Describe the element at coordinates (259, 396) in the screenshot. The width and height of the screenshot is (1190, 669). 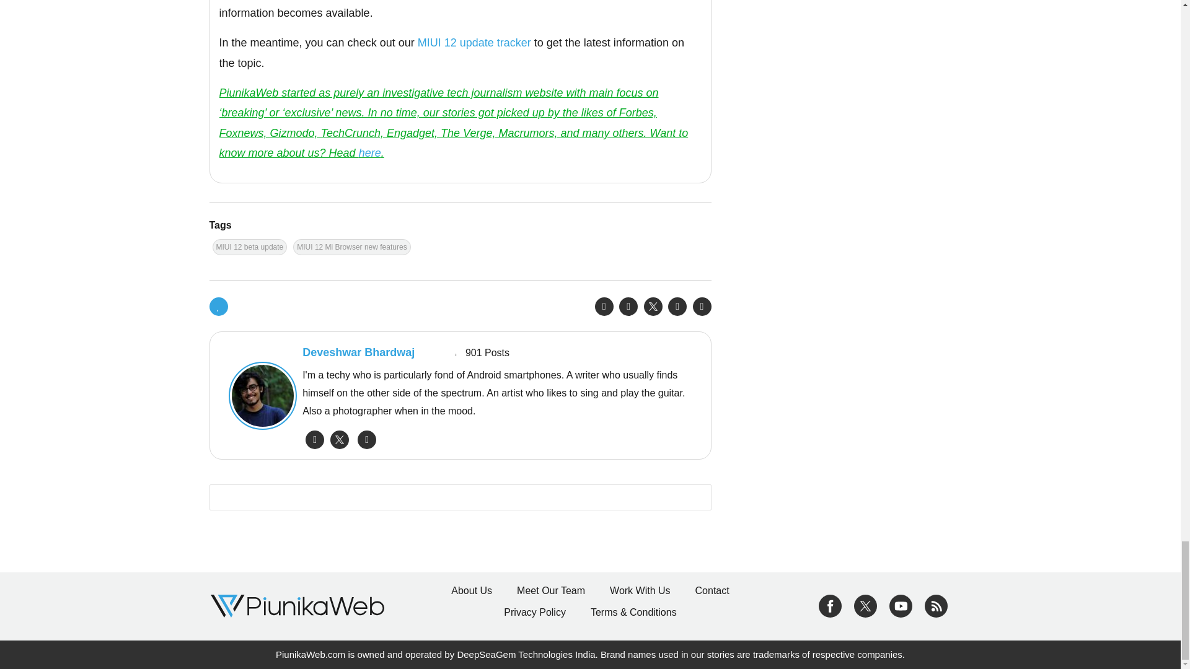
I see `Deveshwar Bhardwaj` at that location.